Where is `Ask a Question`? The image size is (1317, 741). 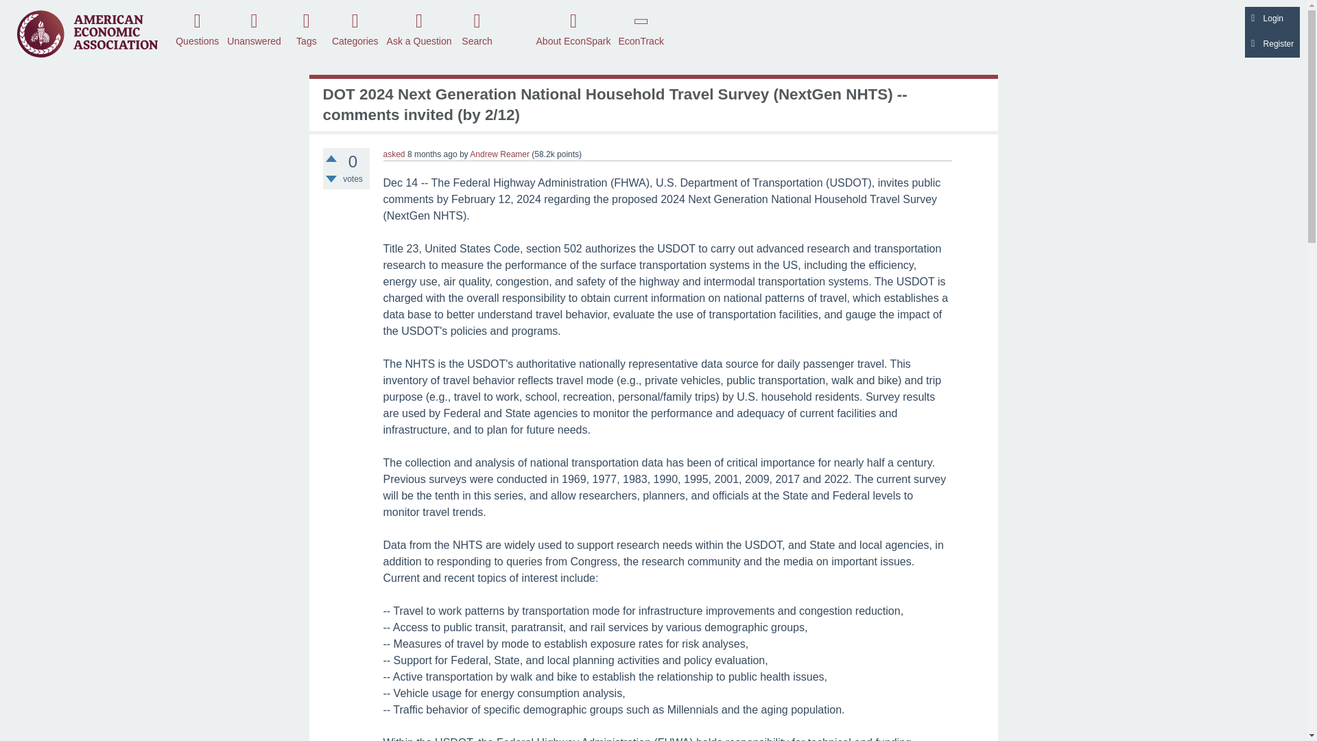
Ask a Question is located at coordinates (419, 28).